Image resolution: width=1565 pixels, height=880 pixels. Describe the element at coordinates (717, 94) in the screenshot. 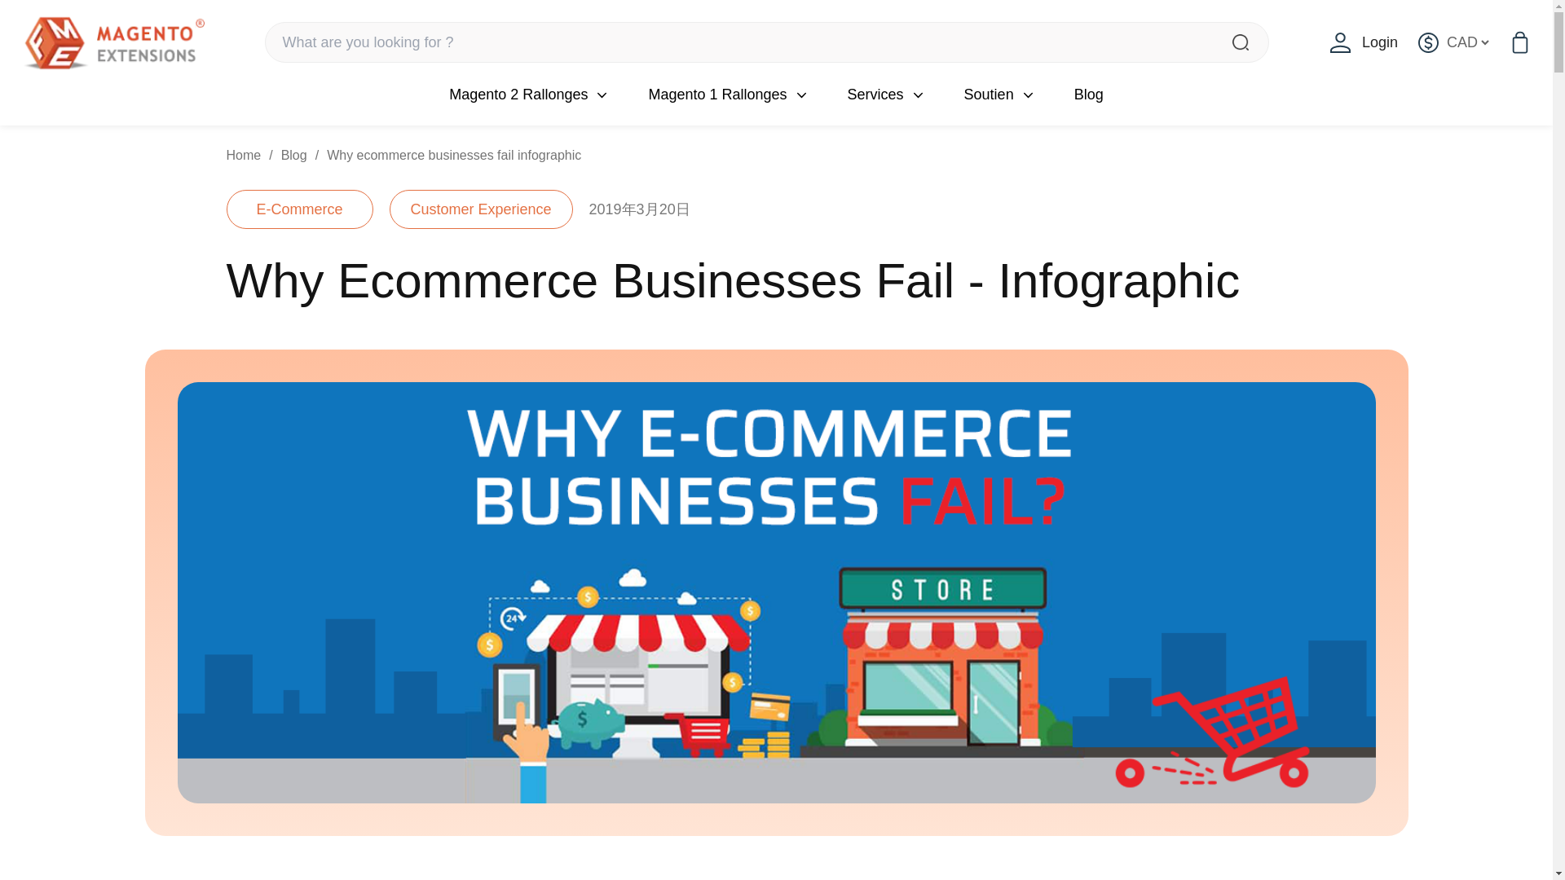

I see `Magento 1 Rallonges` at that location.